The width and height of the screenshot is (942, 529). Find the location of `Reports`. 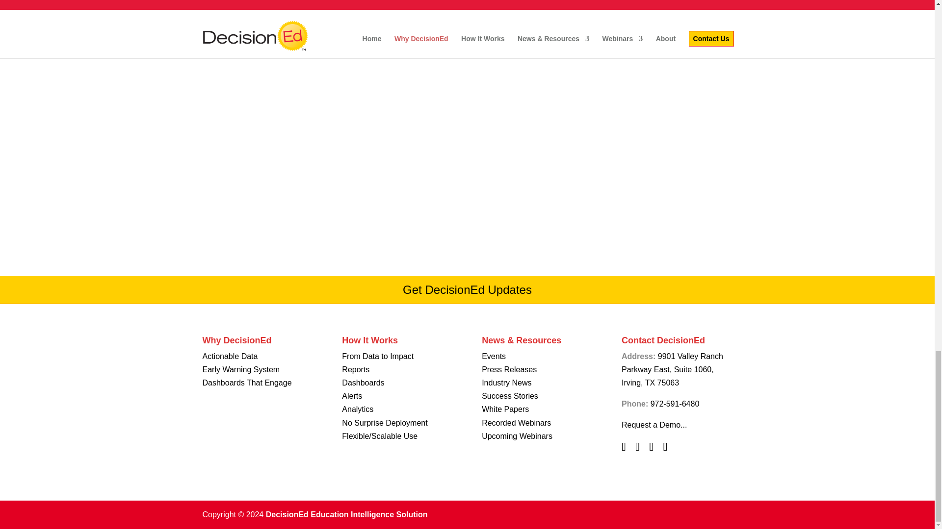

Reports is located at coordinates (355, 369).